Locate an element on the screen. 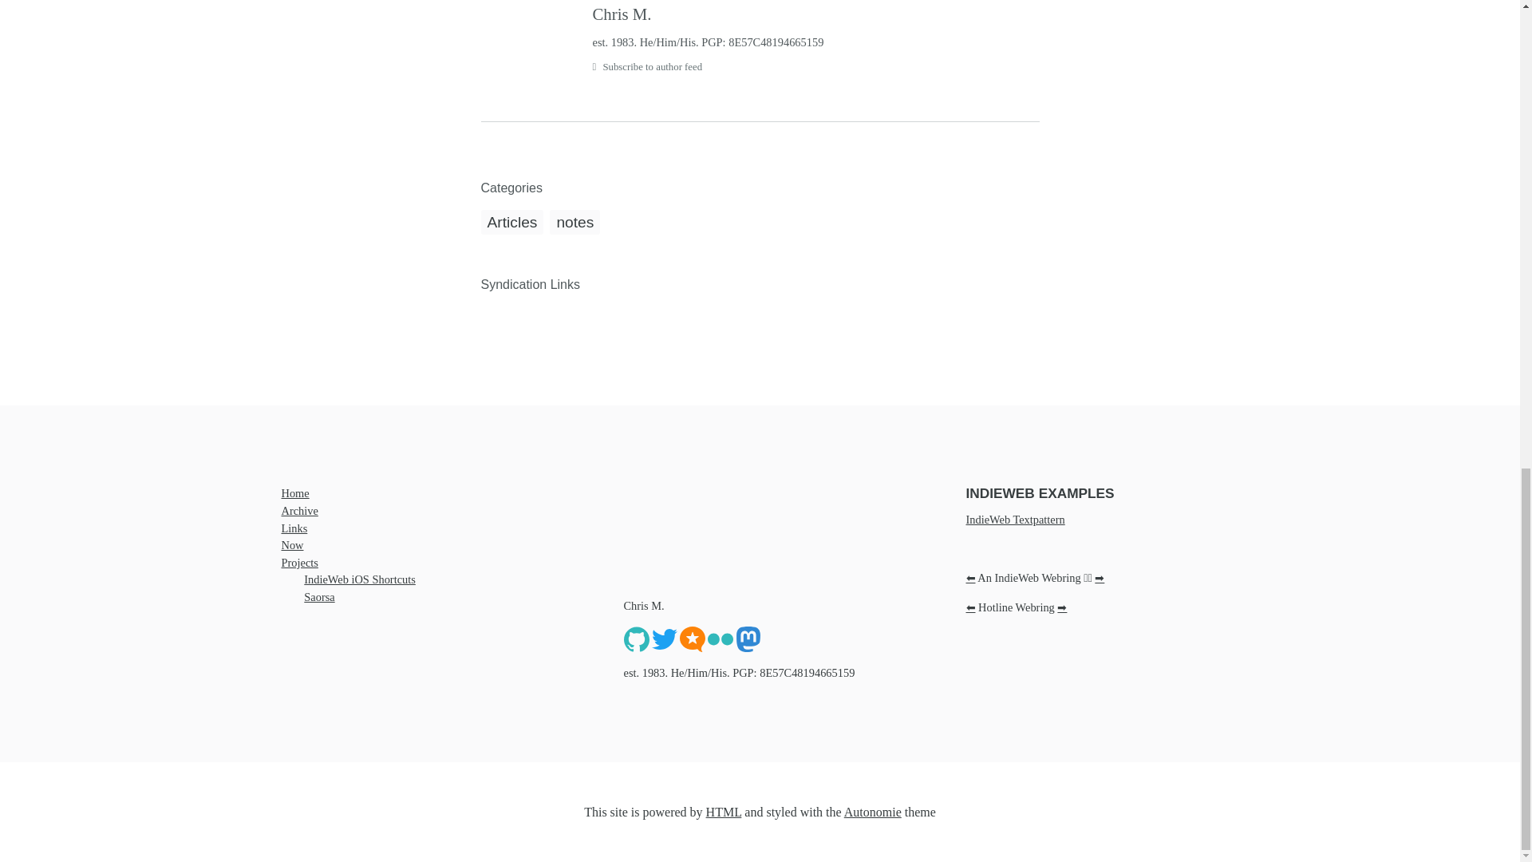 The width and height of the screenshot is (1532, 862). Flickr icon is located at coordinates (719, 639).